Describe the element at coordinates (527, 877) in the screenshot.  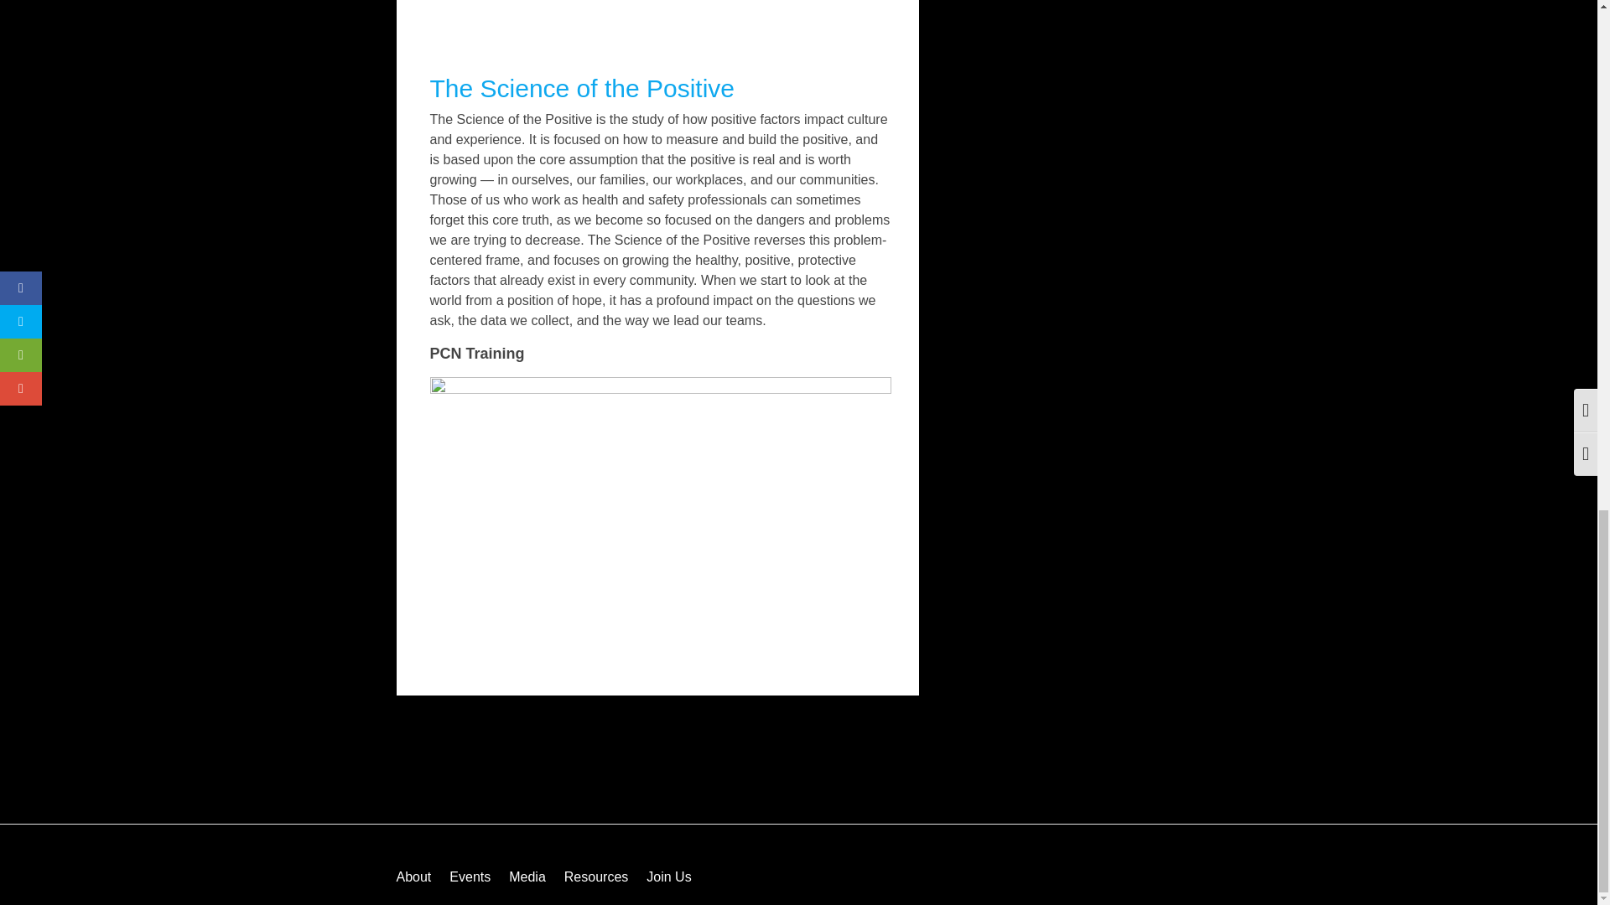
I see `Media` at that location.